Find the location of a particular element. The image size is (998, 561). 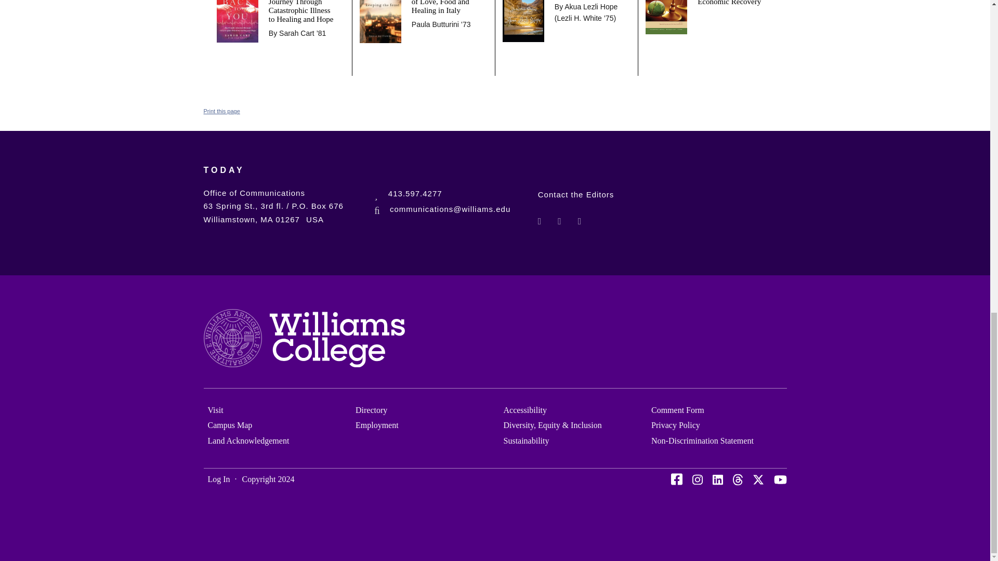

Otherwheres: Speculative Poetry is located at coordinates (523, 10).